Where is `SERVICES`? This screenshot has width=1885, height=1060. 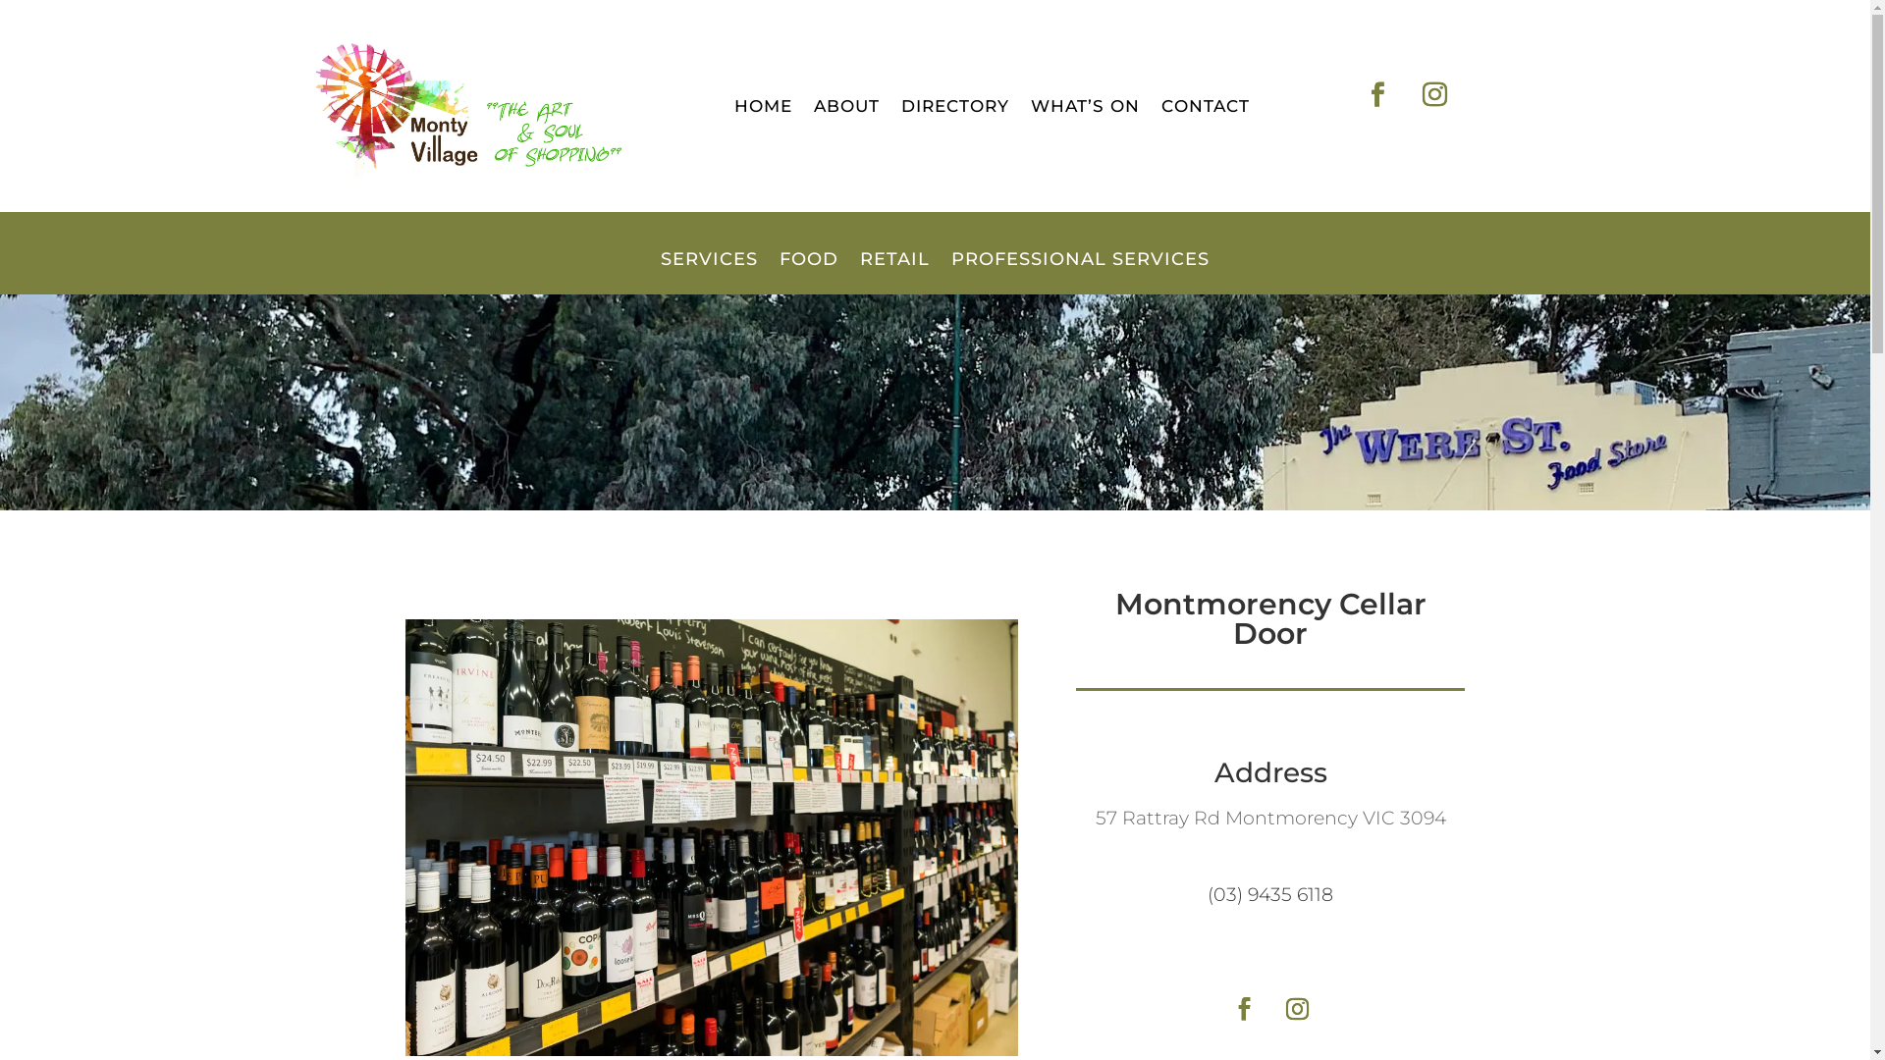 SERVICES is located at coordinates (709, 273).